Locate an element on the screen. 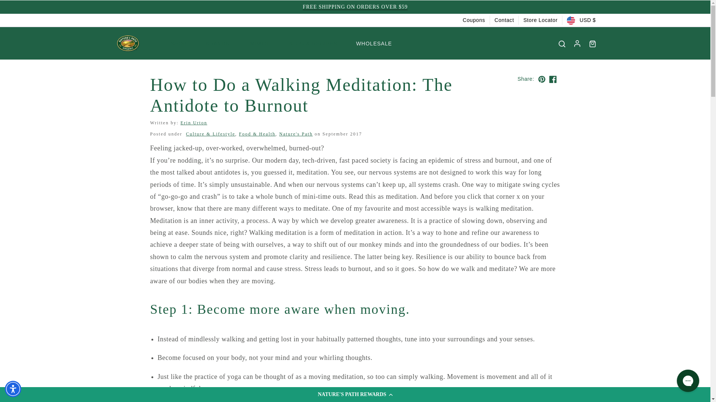  Accessibility Menu is located at coordinates (13, 389).